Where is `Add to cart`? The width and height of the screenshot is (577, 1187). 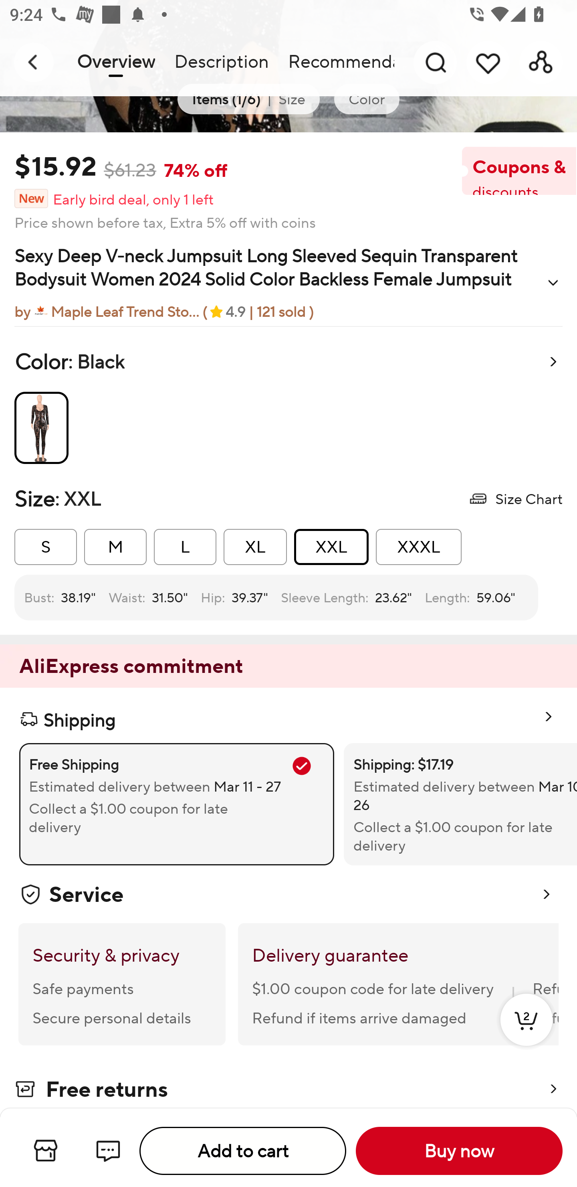
Add to cart is located at coordinates (243, 1151).